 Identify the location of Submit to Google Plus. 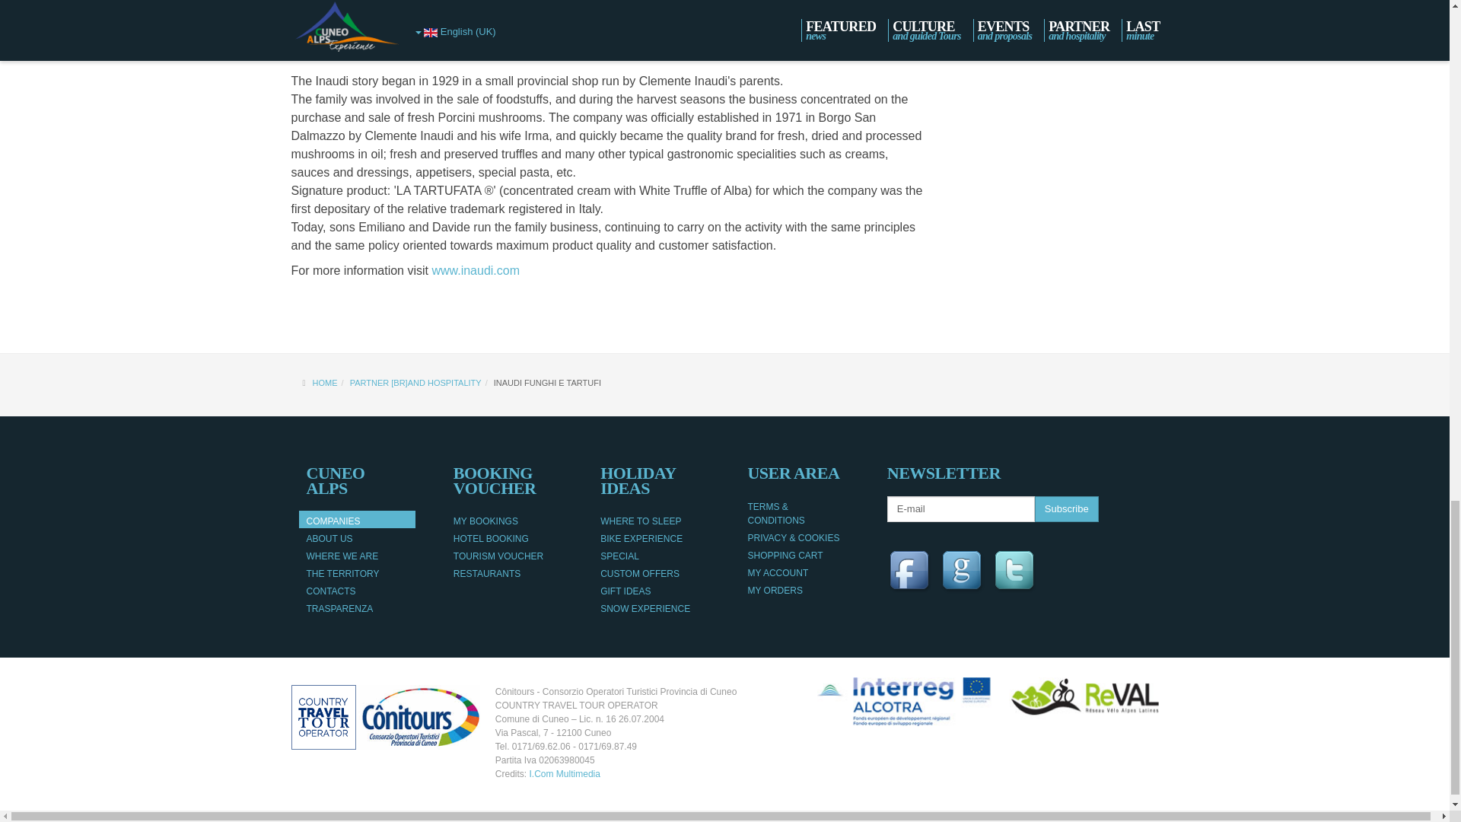
(963, 572).